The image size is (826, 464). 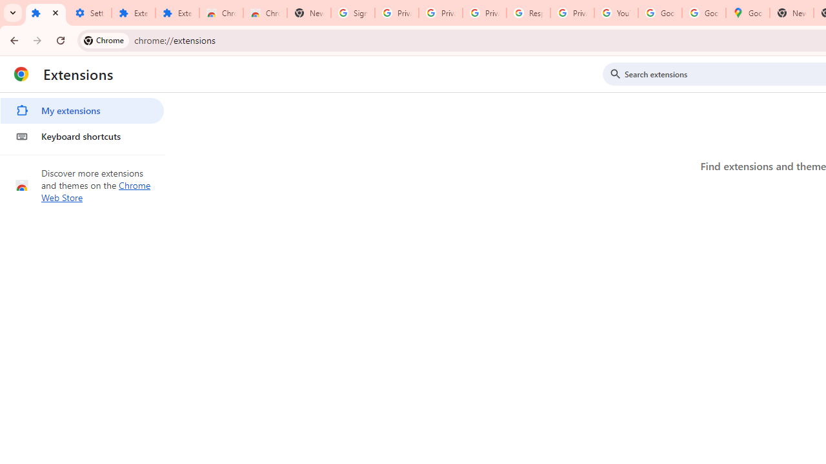 I want to click on Extensions, so click(x=177, y=13).